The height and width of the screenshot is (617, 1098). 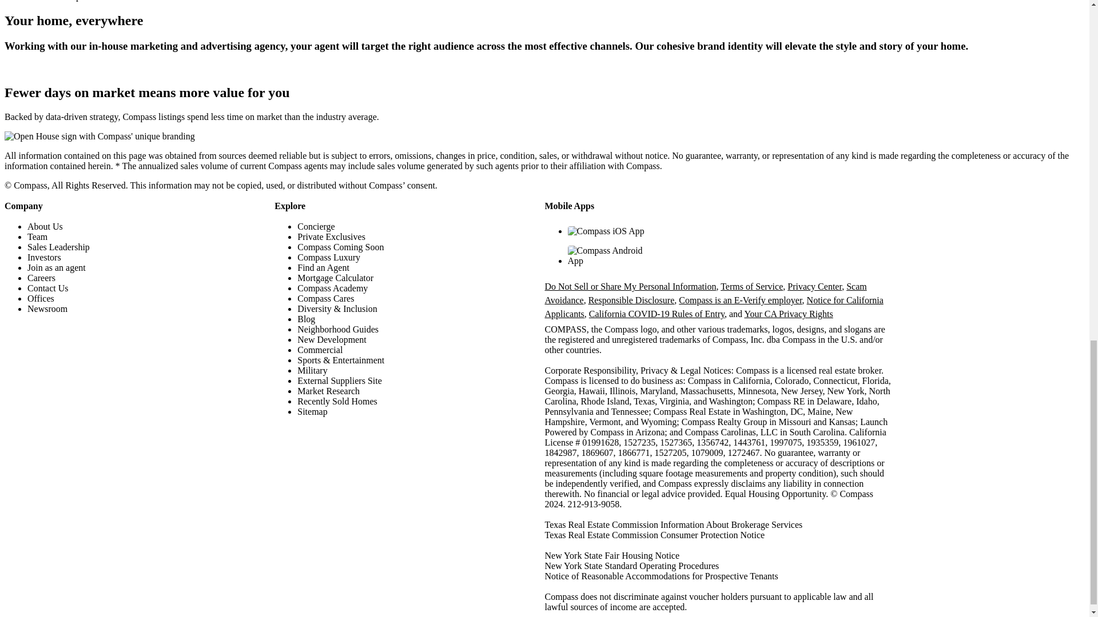 What do you see at coordinates (323, 267) in the screenshot?
I see `Find an Agent` at bounding box center [323, 267].